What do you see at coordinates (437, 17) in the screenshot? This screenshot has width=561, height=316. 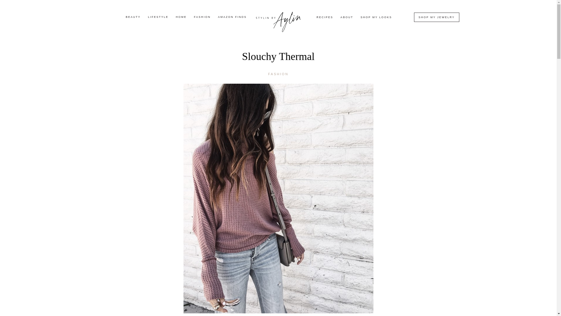 I see `SHOP MY JEWELRY` at bounding box center [437, 17].